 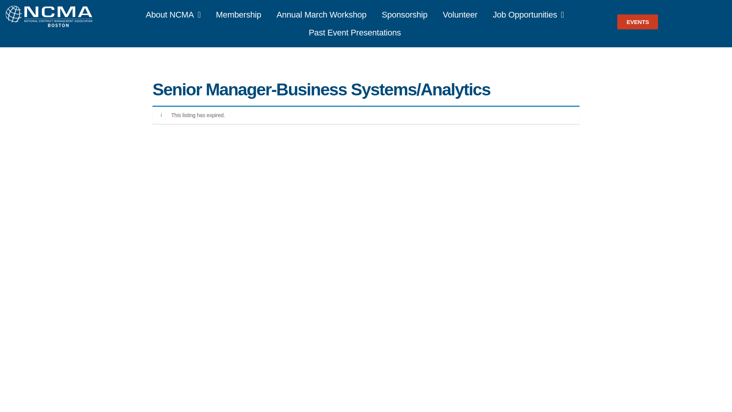 What do you see at coordinates (321, 14) in the screenshot?
I see `Annual March Workshop` at bounding box center [321, 14].